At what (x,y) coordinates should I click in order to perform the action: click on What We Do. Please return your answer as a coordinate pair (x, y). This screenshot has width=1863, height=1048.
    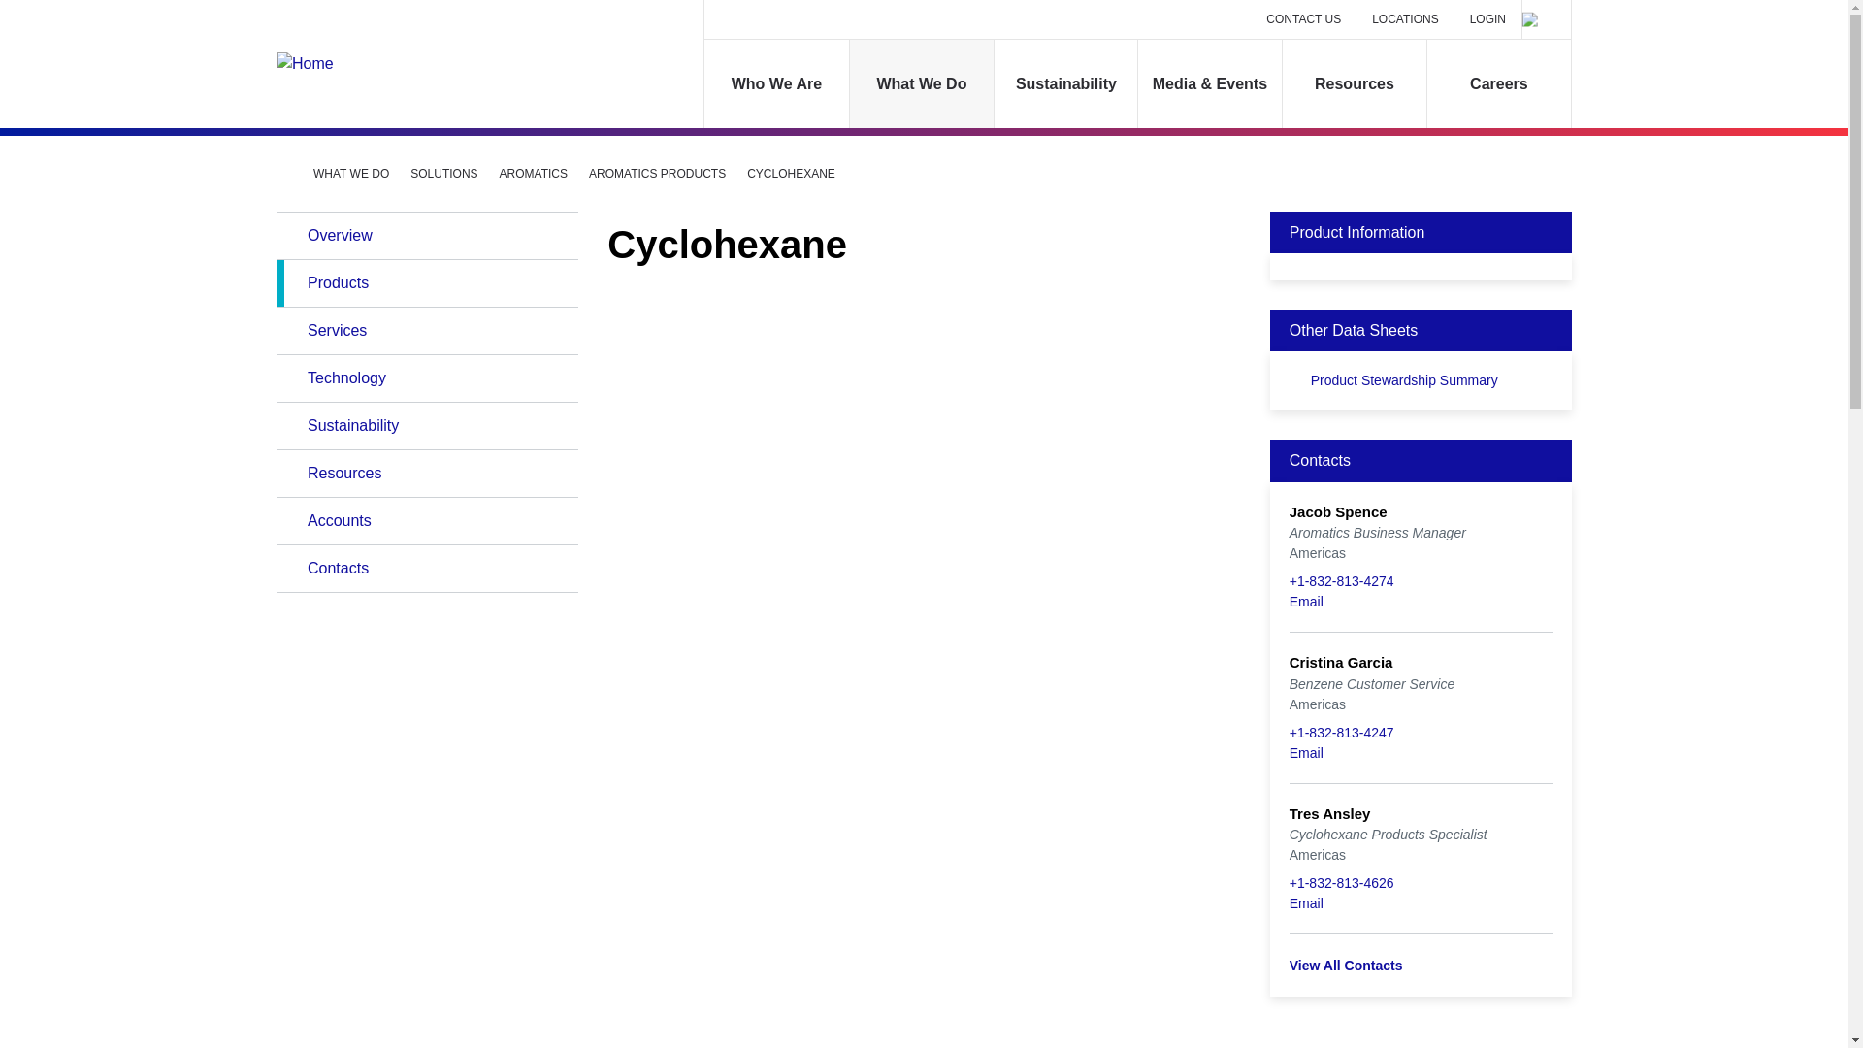
    Looking at the image, I should click on (921, 83).